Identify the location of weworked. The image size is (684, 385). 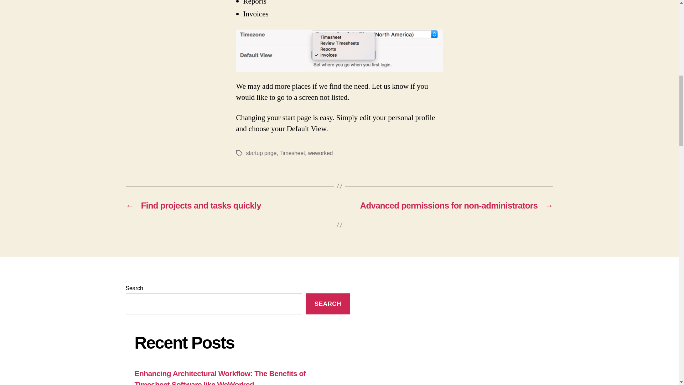
(320, 153).